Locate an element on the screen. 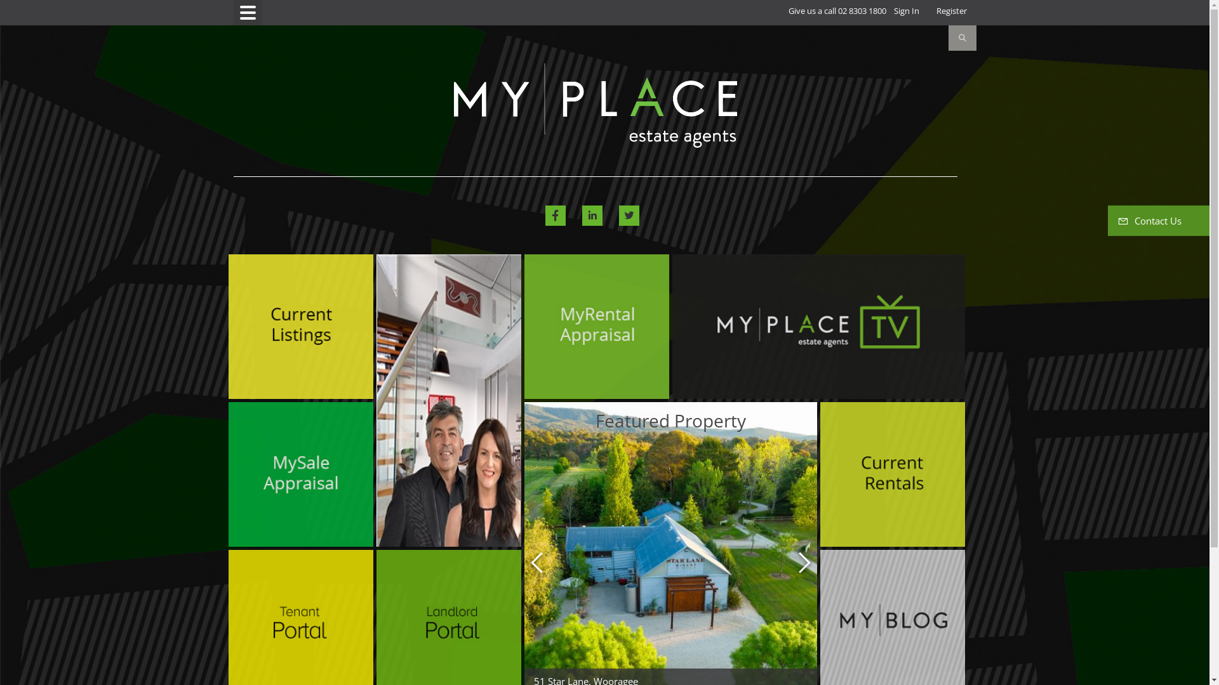 The image size is (1219, 685).   is located at coordinates (818, 327).